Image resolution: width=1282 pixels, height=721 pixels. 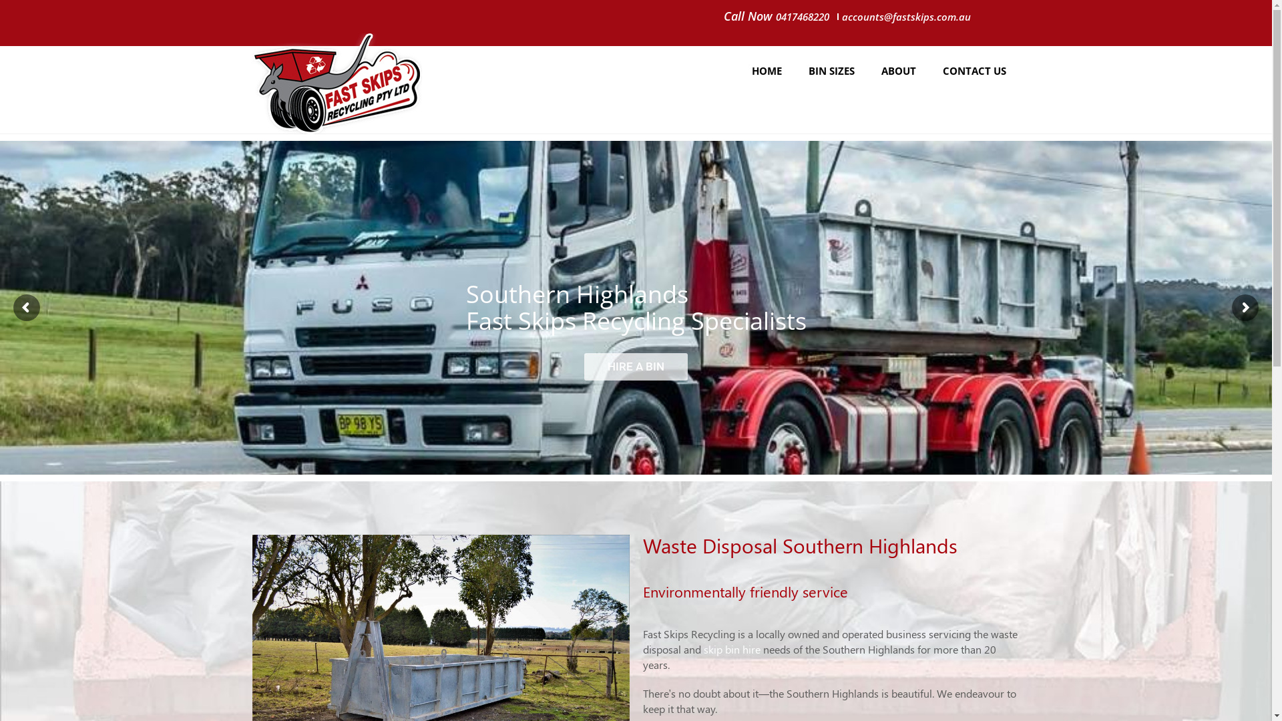 I want to click on BIN SIZES, so click(x=832, y=71).